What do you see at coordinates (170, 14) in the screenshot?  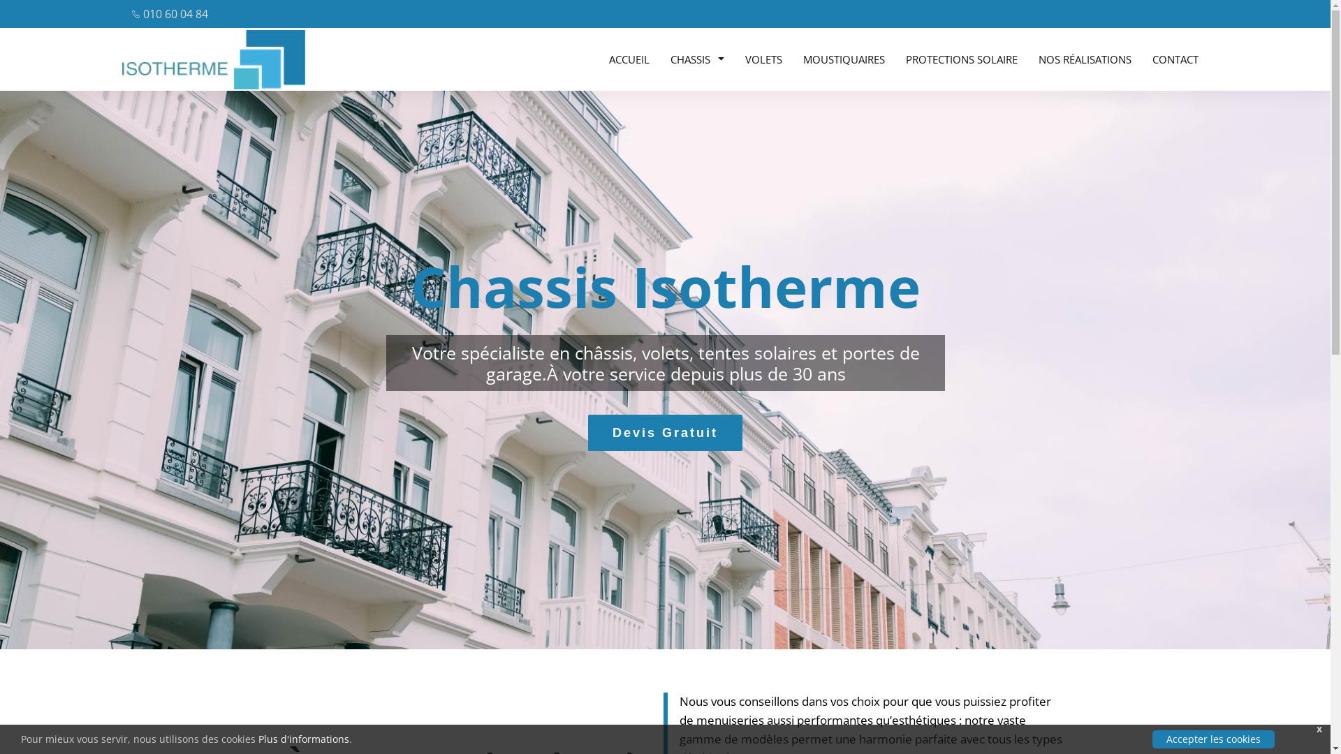 I see `010 60 04 84` at bounding box center [170, 14].